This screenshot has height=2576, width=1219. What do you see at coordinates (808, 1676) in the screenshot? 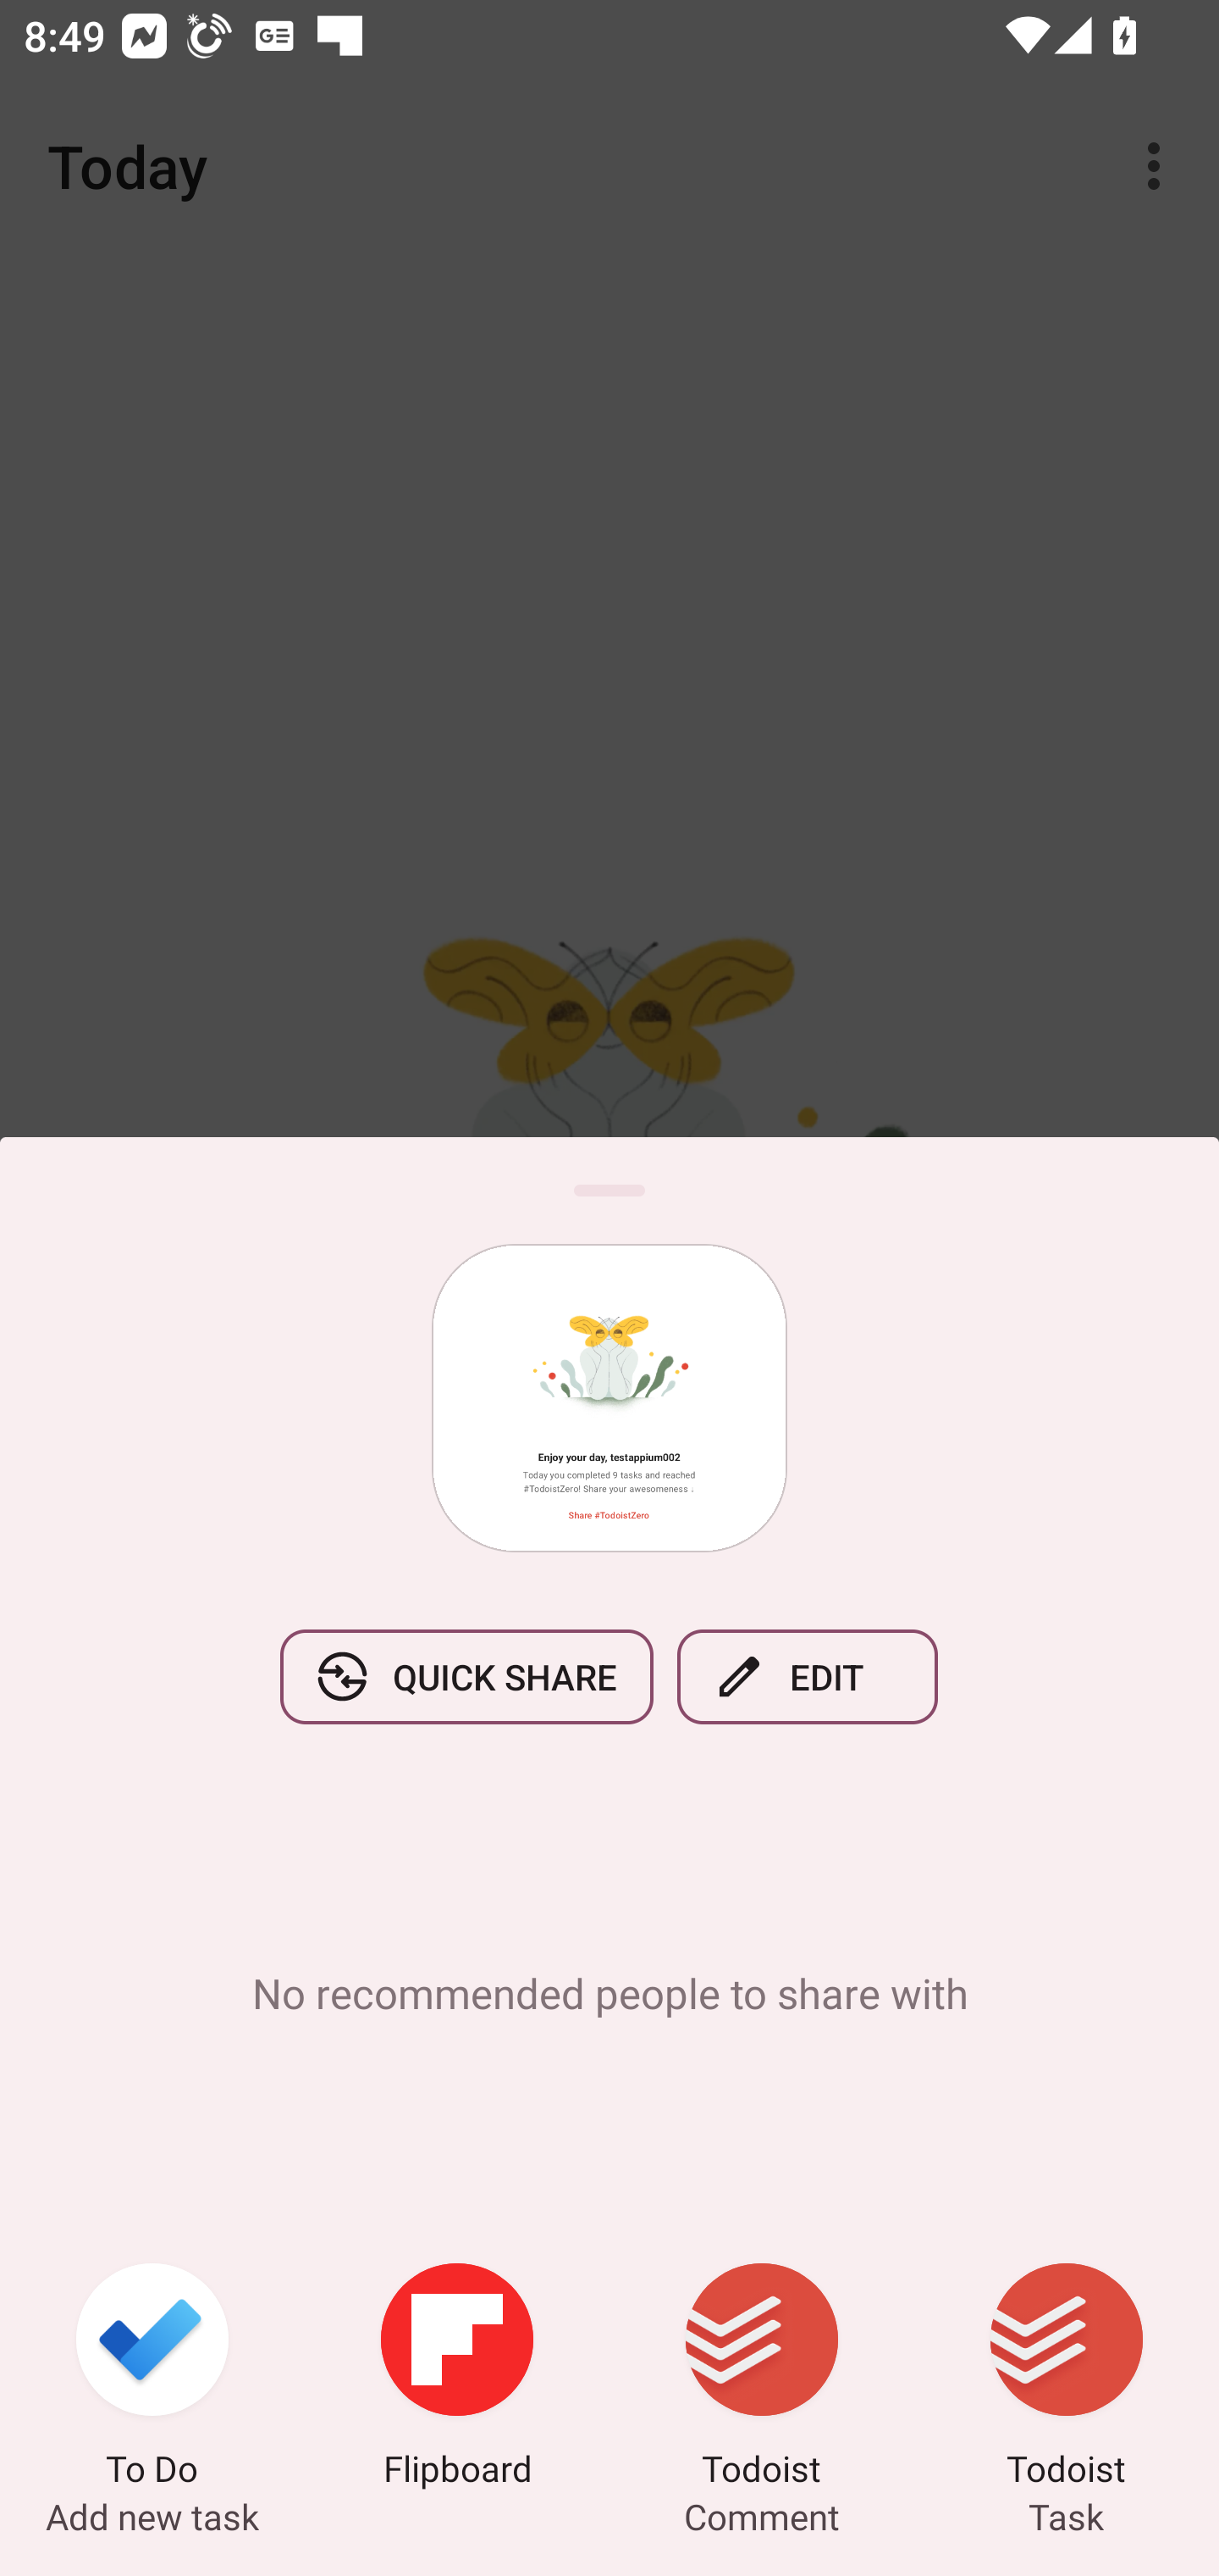
I see `EDIT` at bounding box center [808, 1676].